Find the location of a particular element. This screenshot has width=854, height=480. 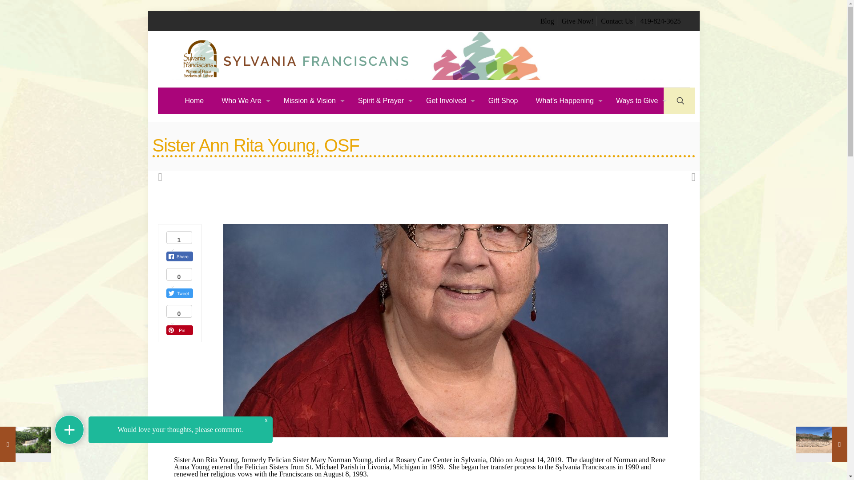

Give Now! is located at coordinates (577, 21).